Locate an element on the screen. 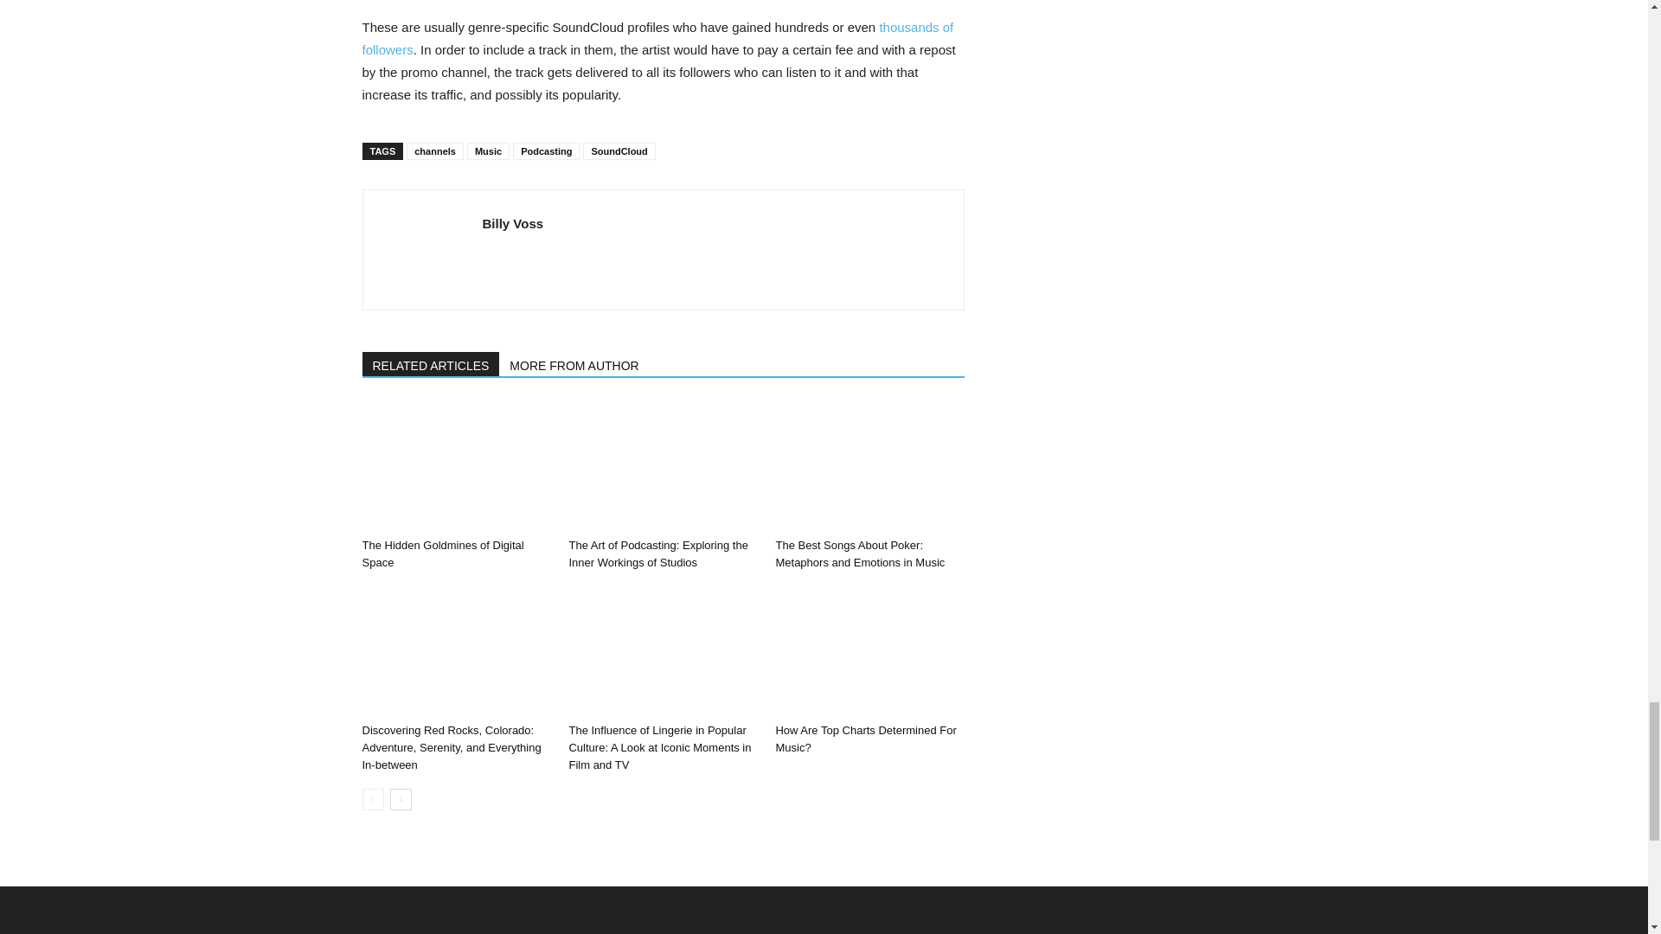 The height and width of the screenshot is (934, 1661). Music is located at coordinates (488, 150).